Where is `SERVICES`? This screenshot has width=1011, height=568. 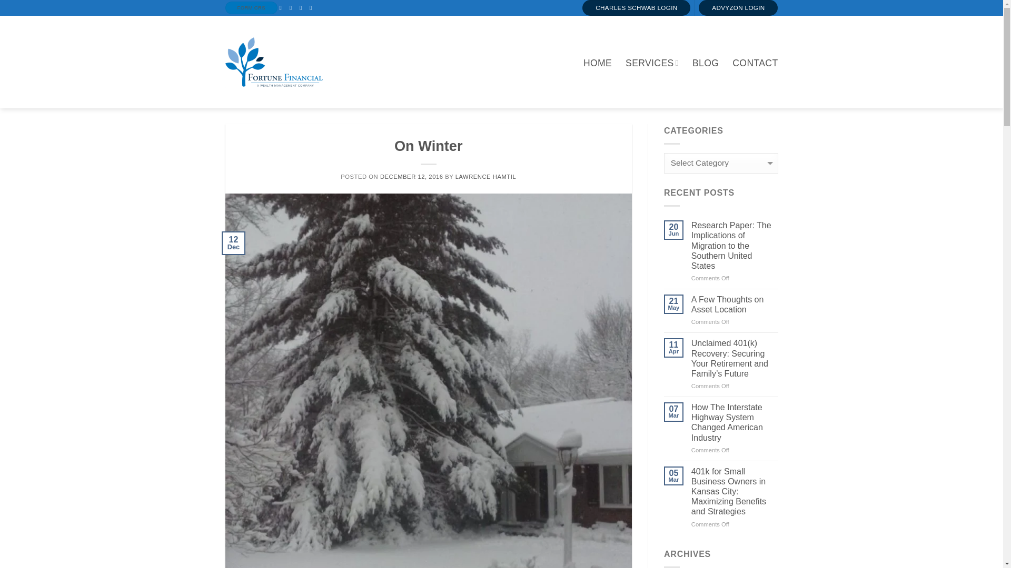 SERVICES is located at coordinates (652, 63).